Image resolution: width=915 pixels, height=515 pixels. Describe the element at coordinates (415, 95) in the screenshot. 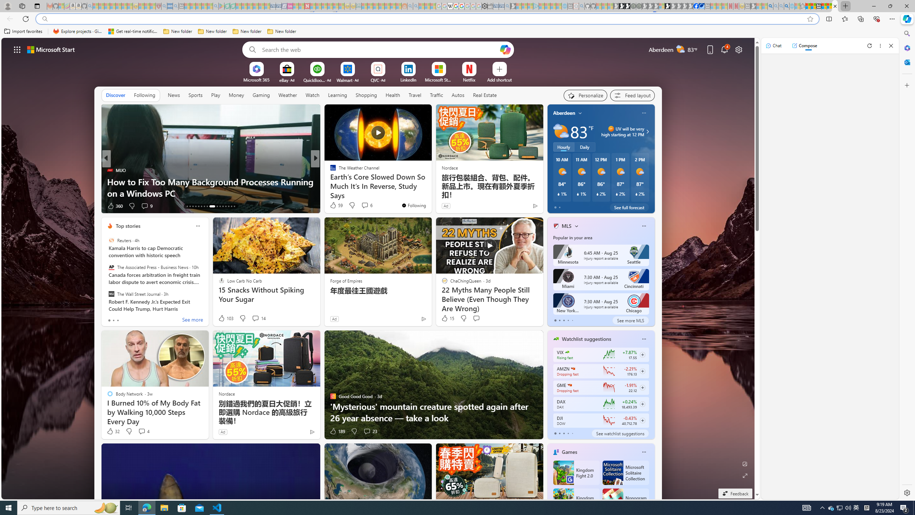

I see `Travel` at that location.